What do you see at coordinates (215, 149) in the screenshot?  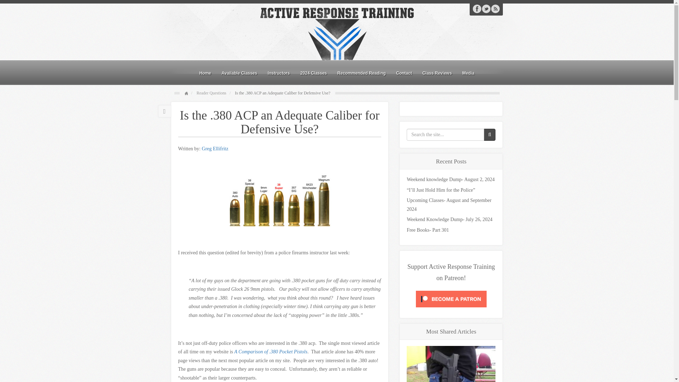 I see `Greg Ellifritz` at bounding box center [215, 149].